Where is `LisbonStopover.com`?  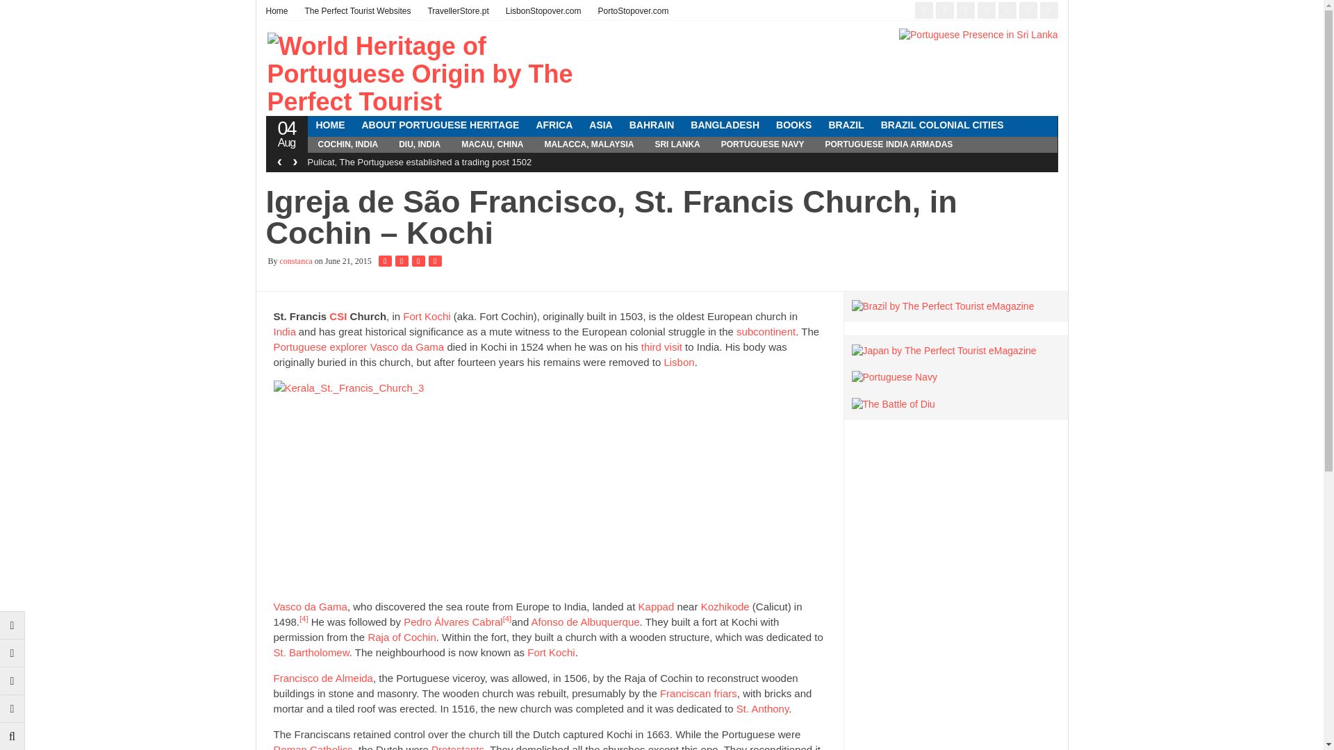
LisbonStopover.com is located at coordinates (543, 11).